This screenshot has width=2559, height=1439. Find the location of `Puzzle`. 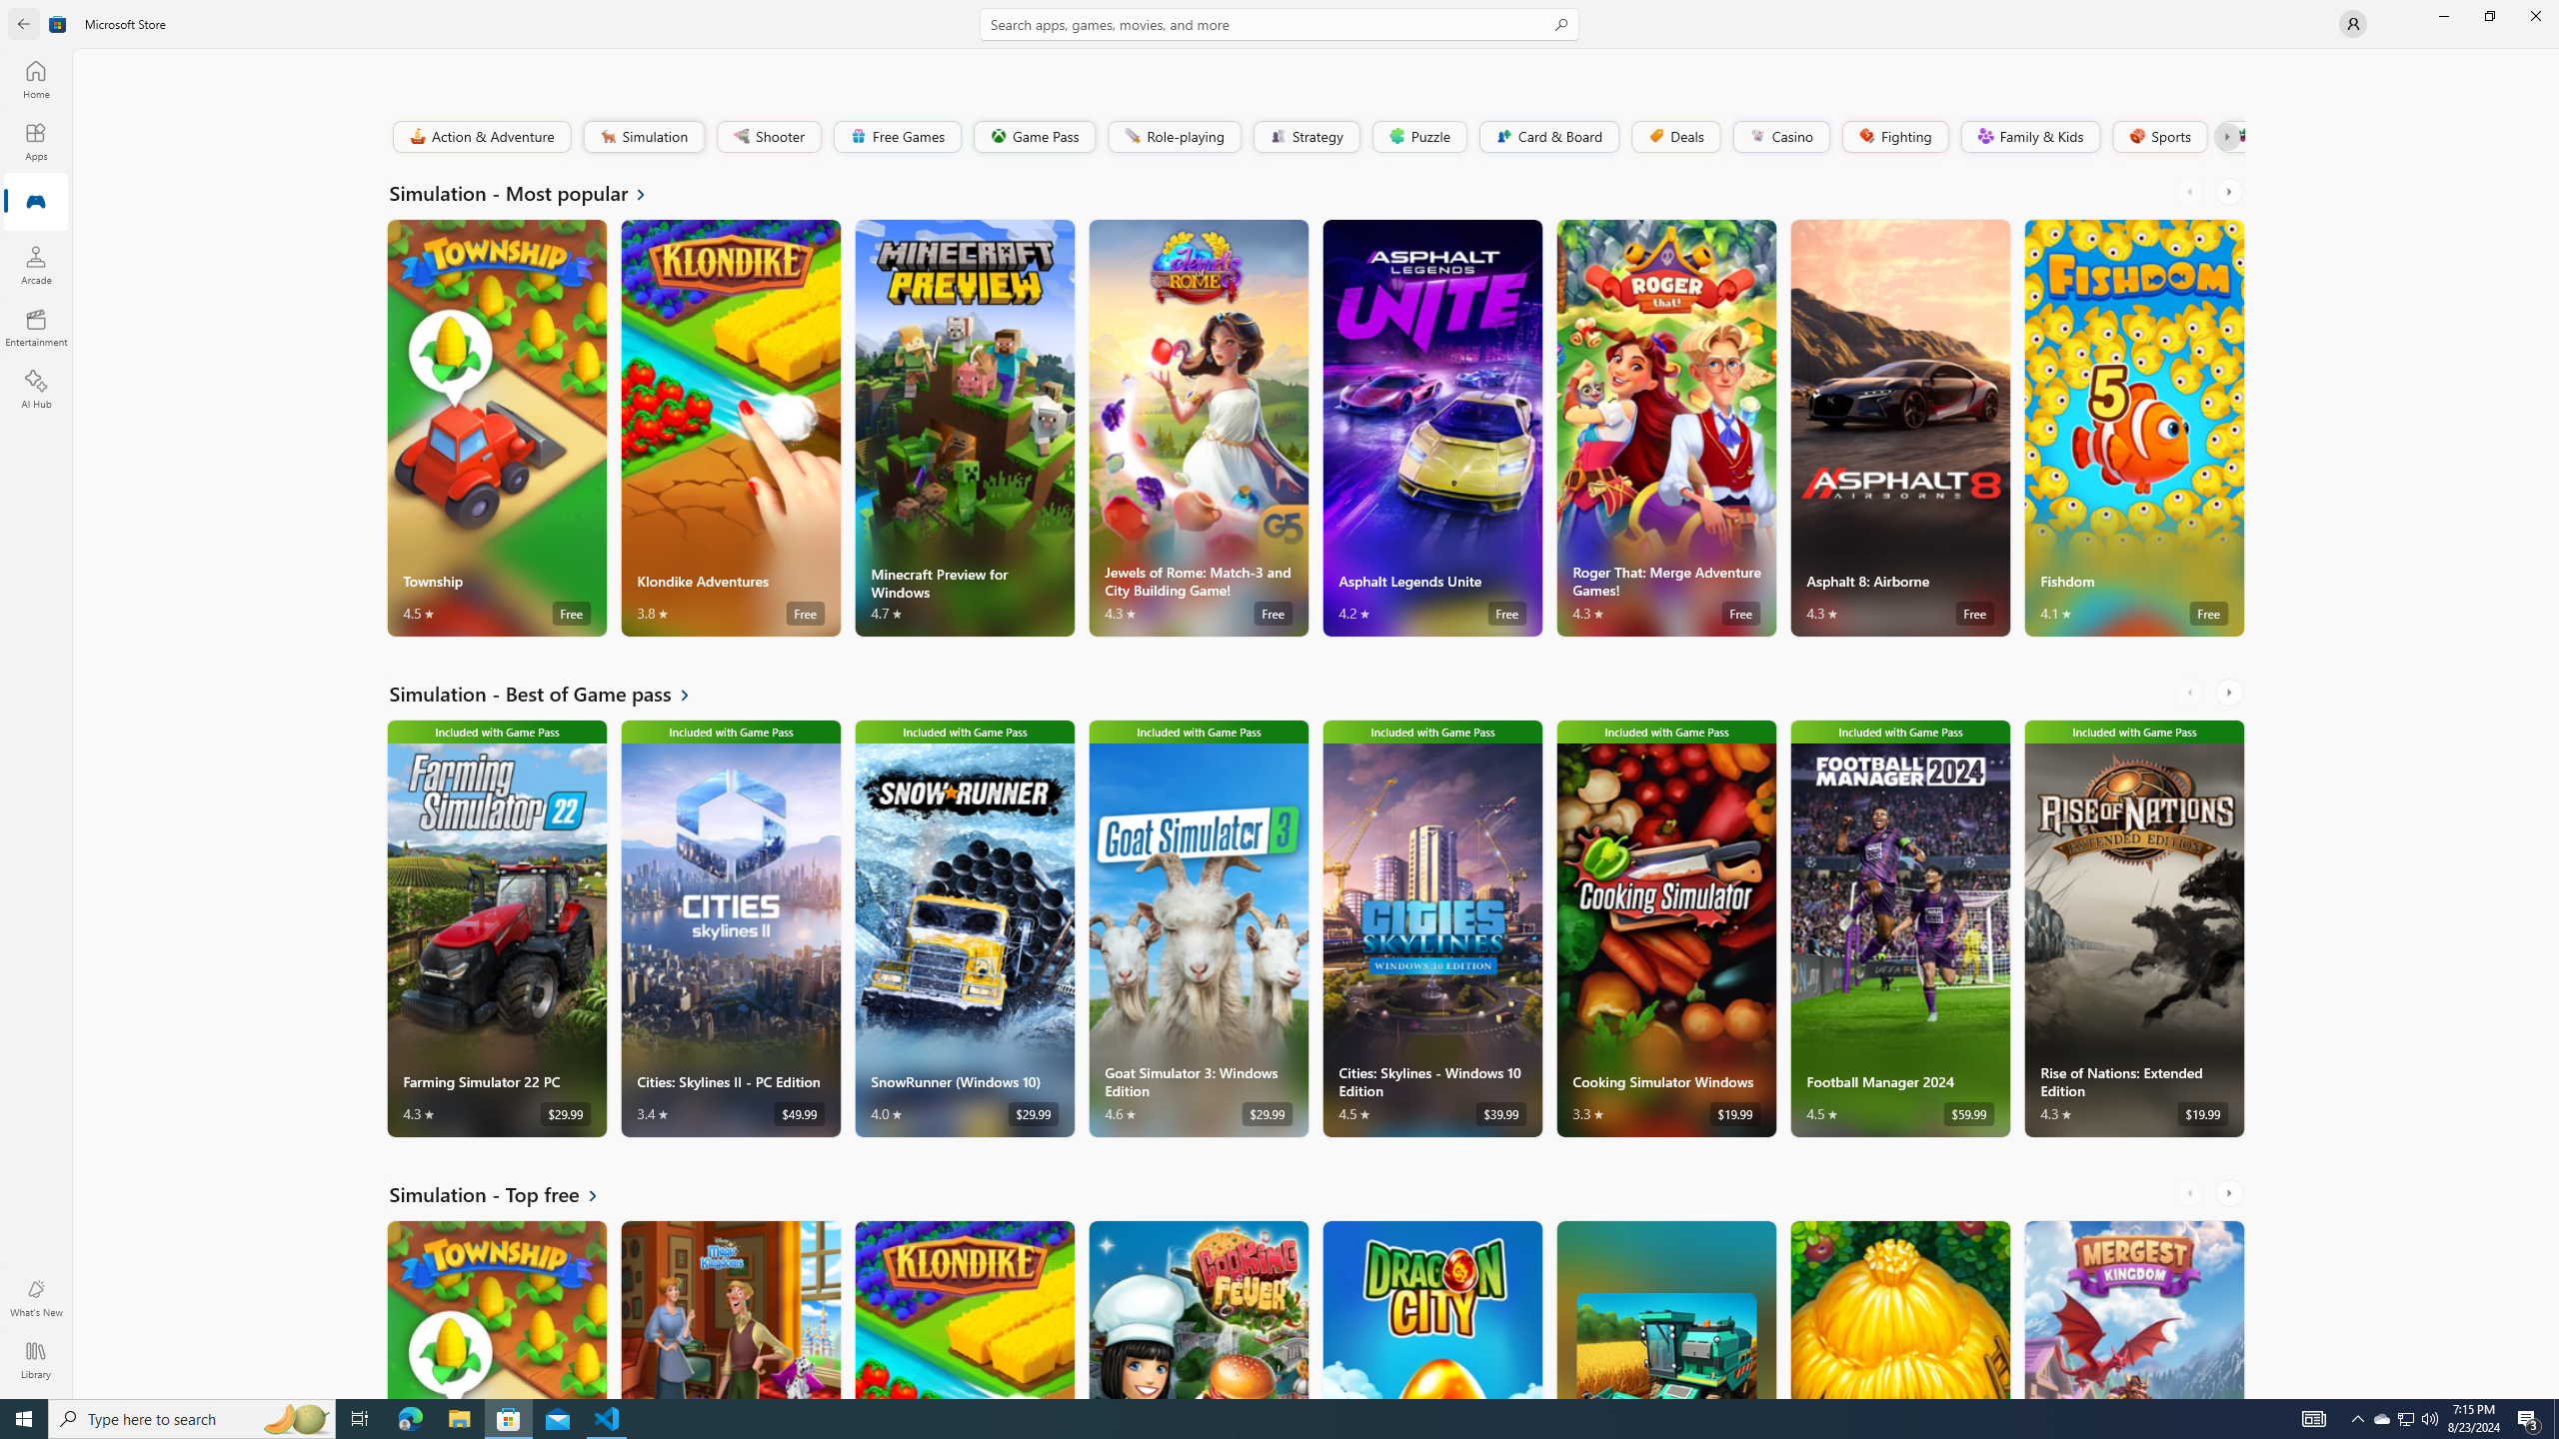

Puzzle is located at coordinates (1418, 136).